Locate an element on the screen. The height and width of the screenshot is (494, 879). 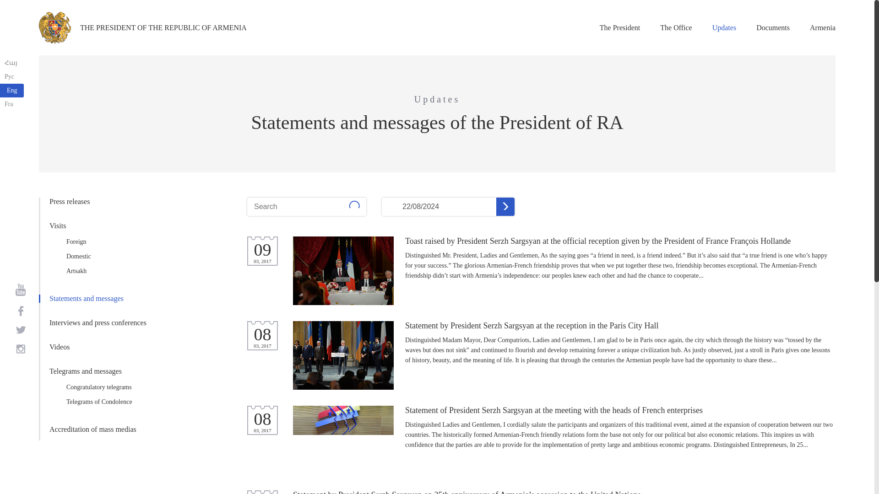
THE PRESIDENT OF THE REPUBLIC OF ARMENIA is located at coordinates (143, 27).